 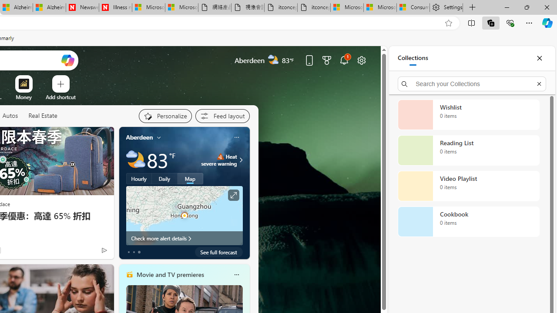 I want to click on Feed settings, so click(x=222, y=116).